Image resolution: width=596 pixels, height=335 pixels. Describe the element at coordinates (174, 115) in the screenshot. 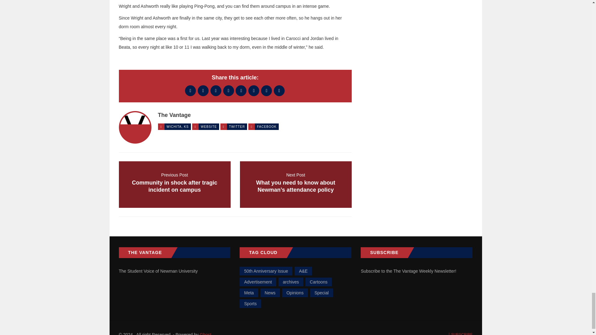

I see `The Vantage` at that location.